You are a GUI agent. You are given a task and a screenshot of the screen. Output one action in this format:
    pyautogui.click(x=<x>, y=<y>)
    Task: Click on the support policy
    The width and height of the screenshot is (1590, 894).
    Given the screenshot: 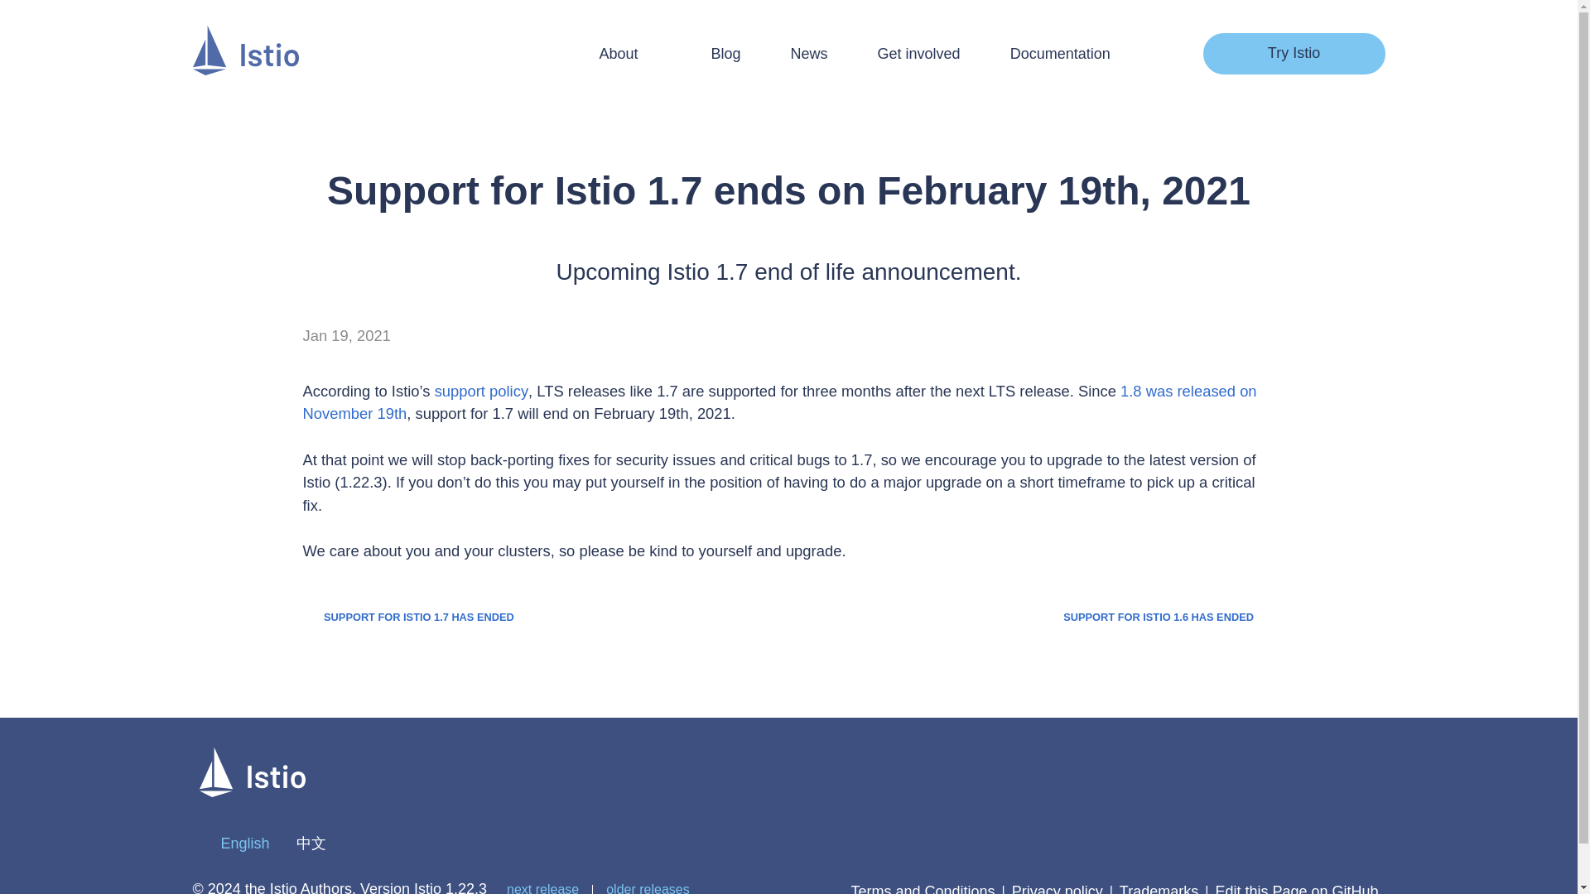 What is the action you would take?
    pyautogui.click(x=480, y=391)
    